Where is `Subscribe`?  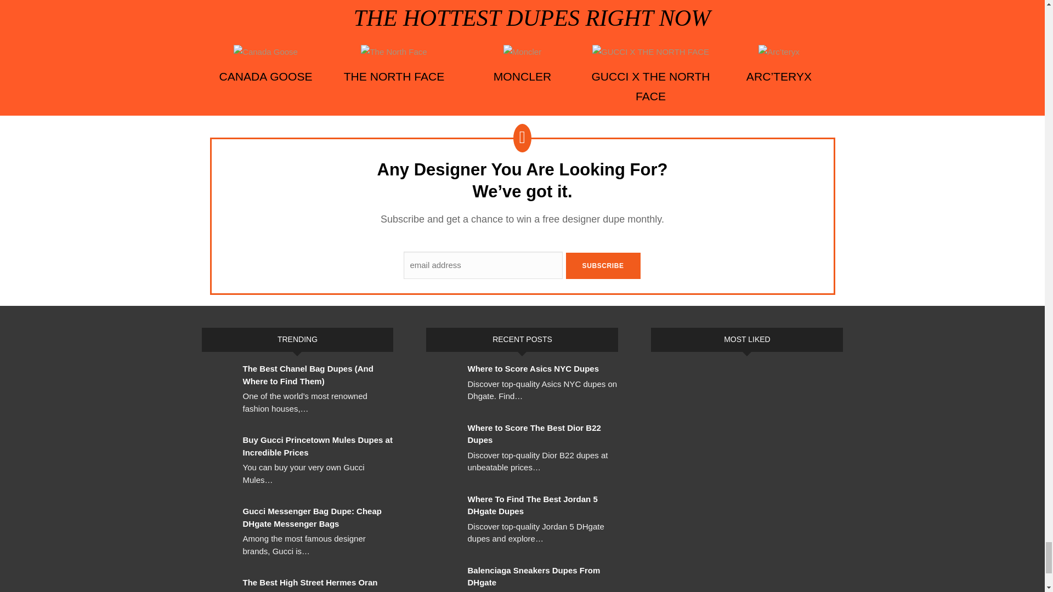
Subscribe is located at coordinates (603, 265).